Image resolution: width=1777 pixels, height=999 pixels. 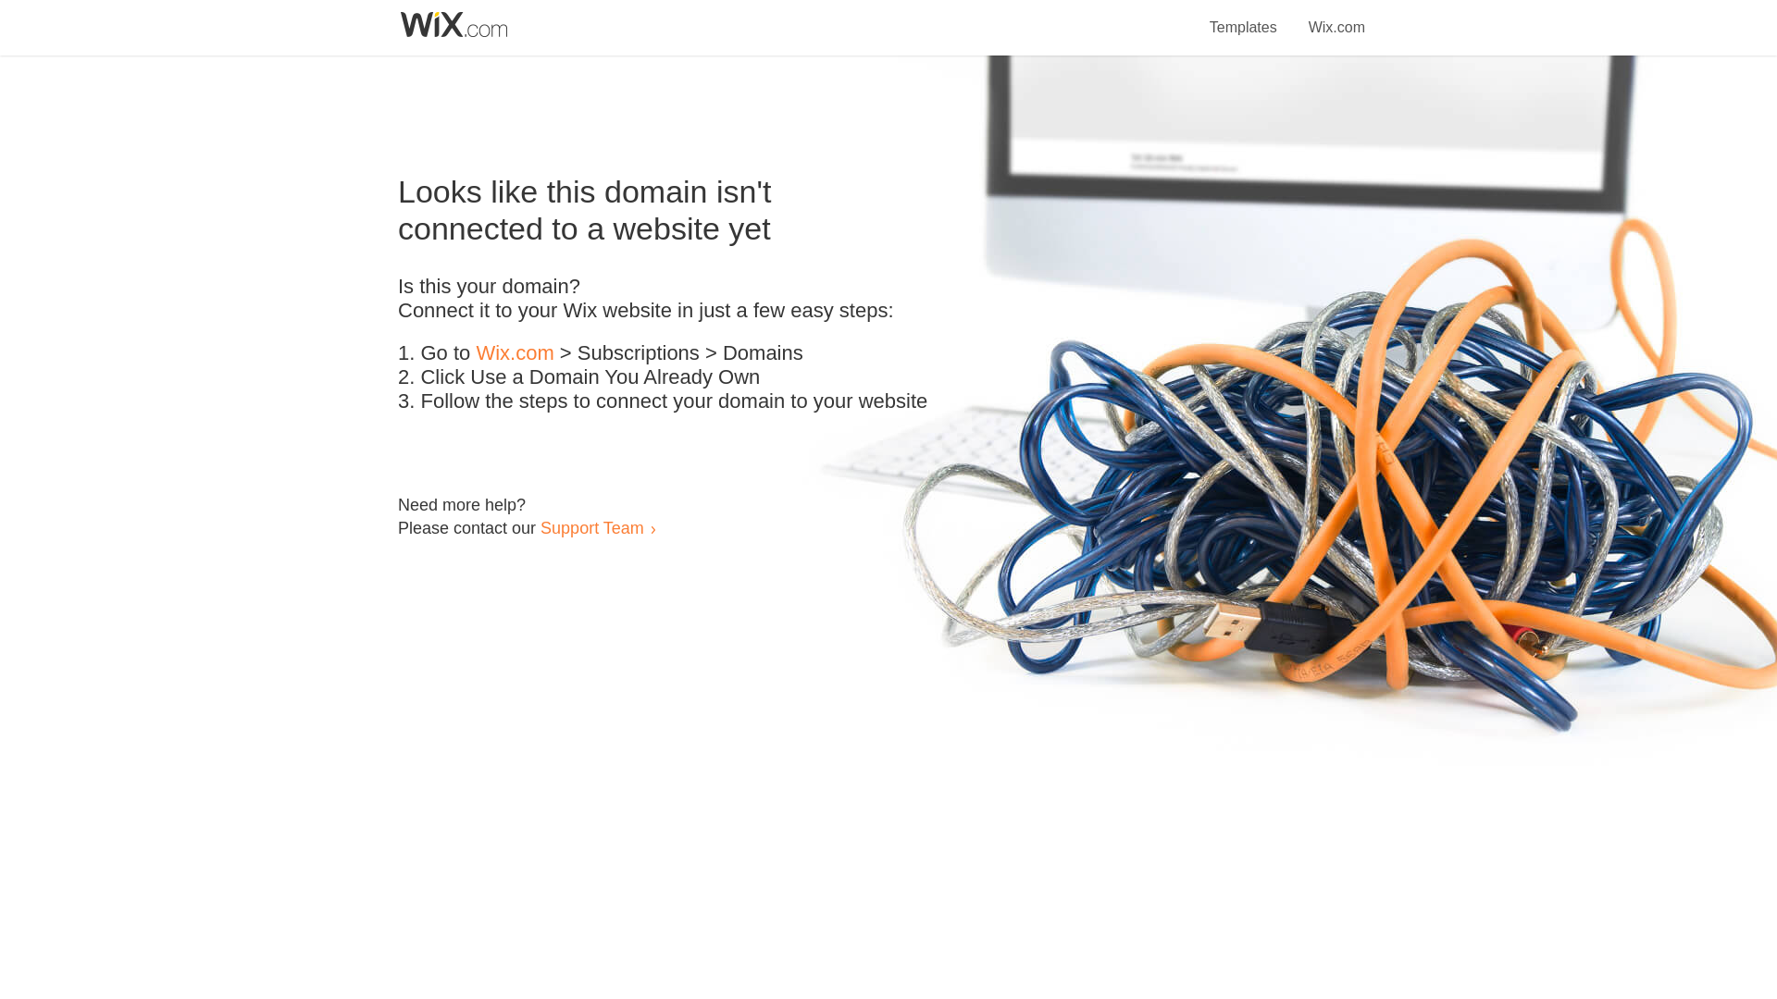 What do you see at coordinates (1244, 17) in the screenshot?
I see `Templates` at bounding box center [1244, 17].